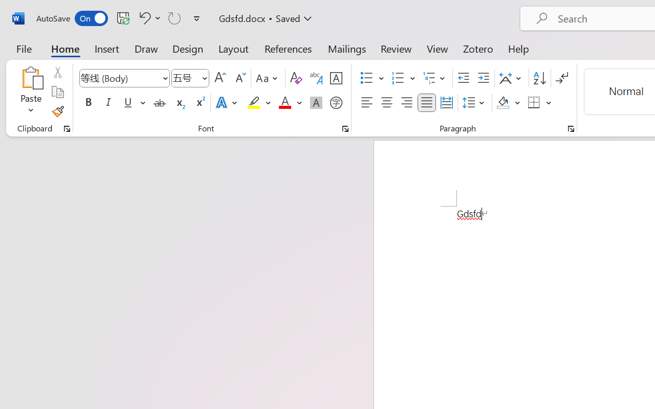  What do you see at coordinates (336, 103) in the screenshot?
I see `Enclose Characters...` at bounding box center [336, 103].